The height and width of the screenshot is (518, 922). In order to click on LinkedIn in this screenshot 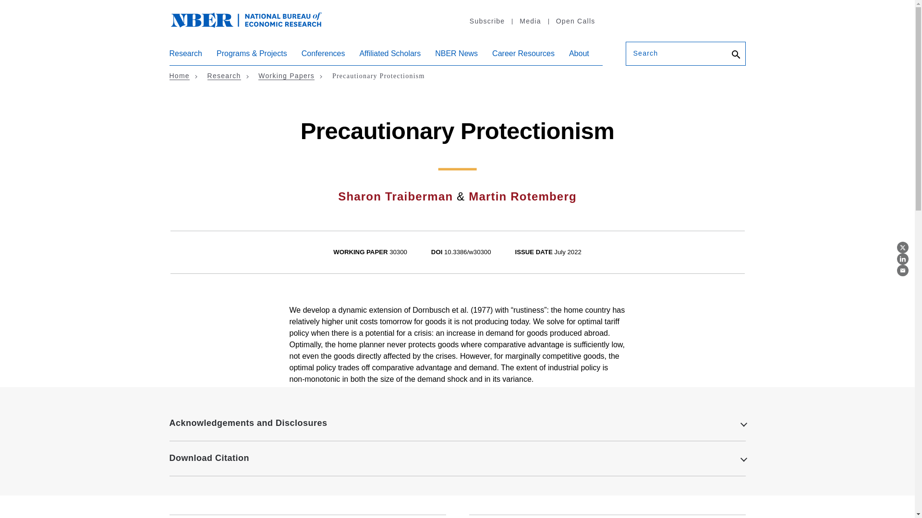, I will do `click(903, 259)`.